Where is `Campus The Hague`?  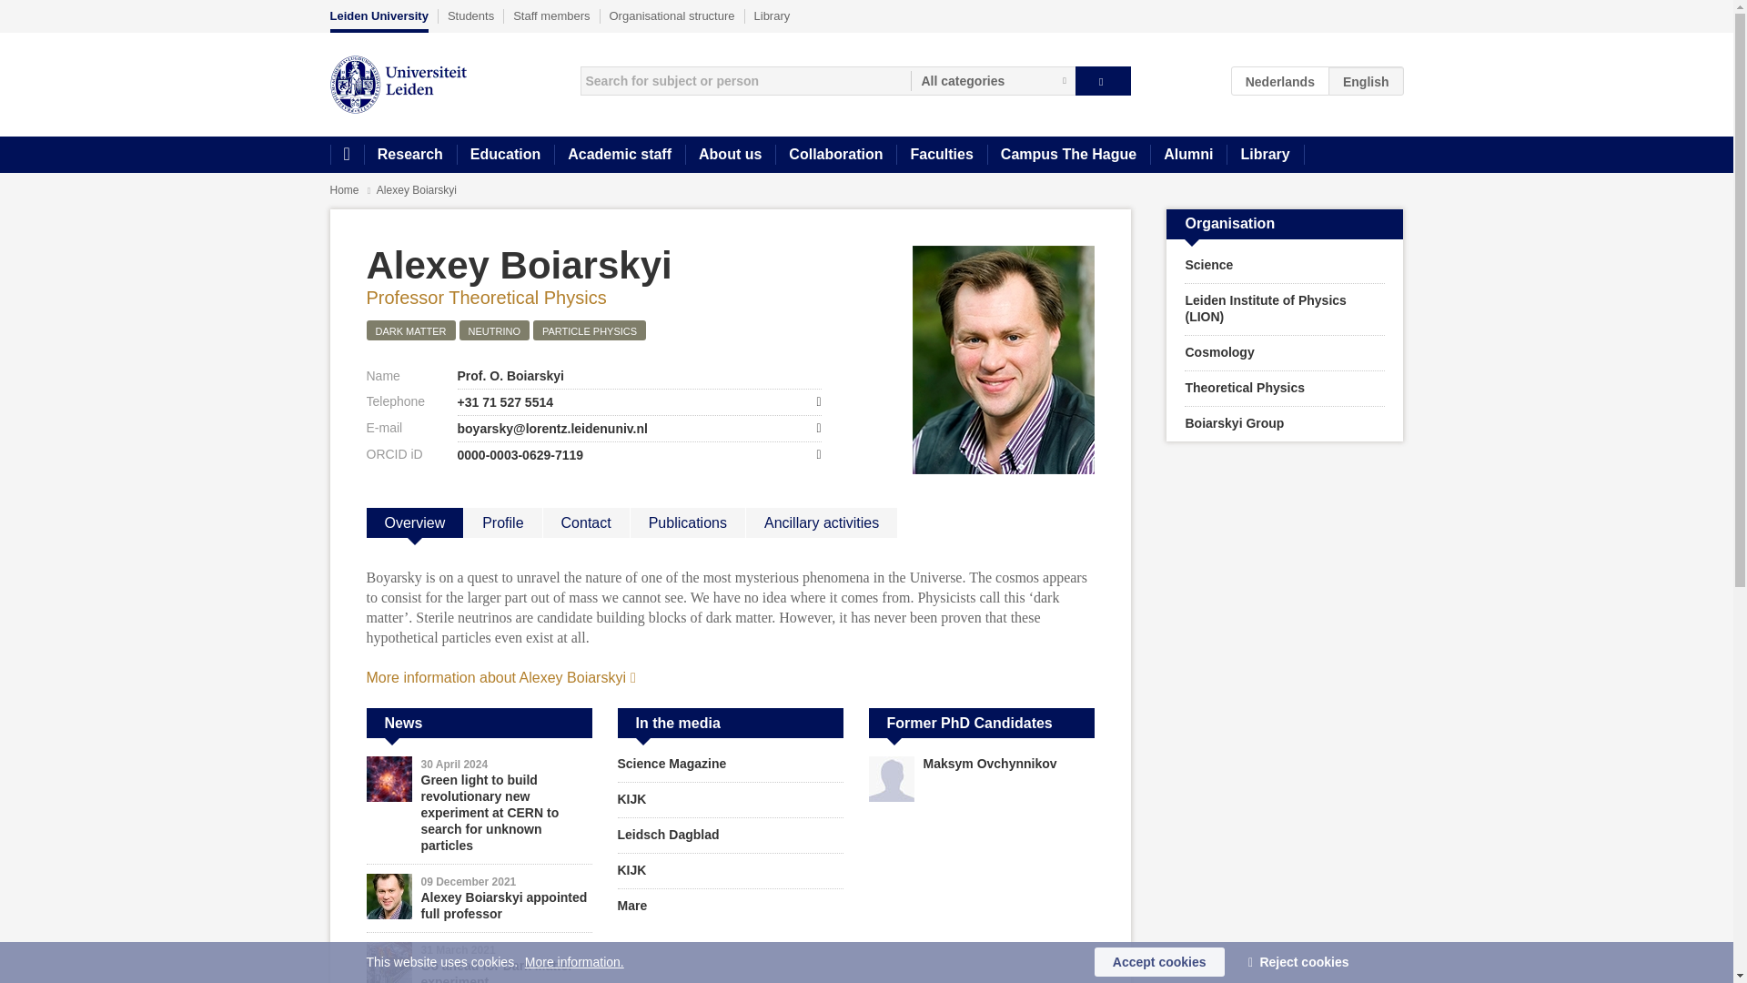
Campus The Hague is located at coordinates (1068, 155).